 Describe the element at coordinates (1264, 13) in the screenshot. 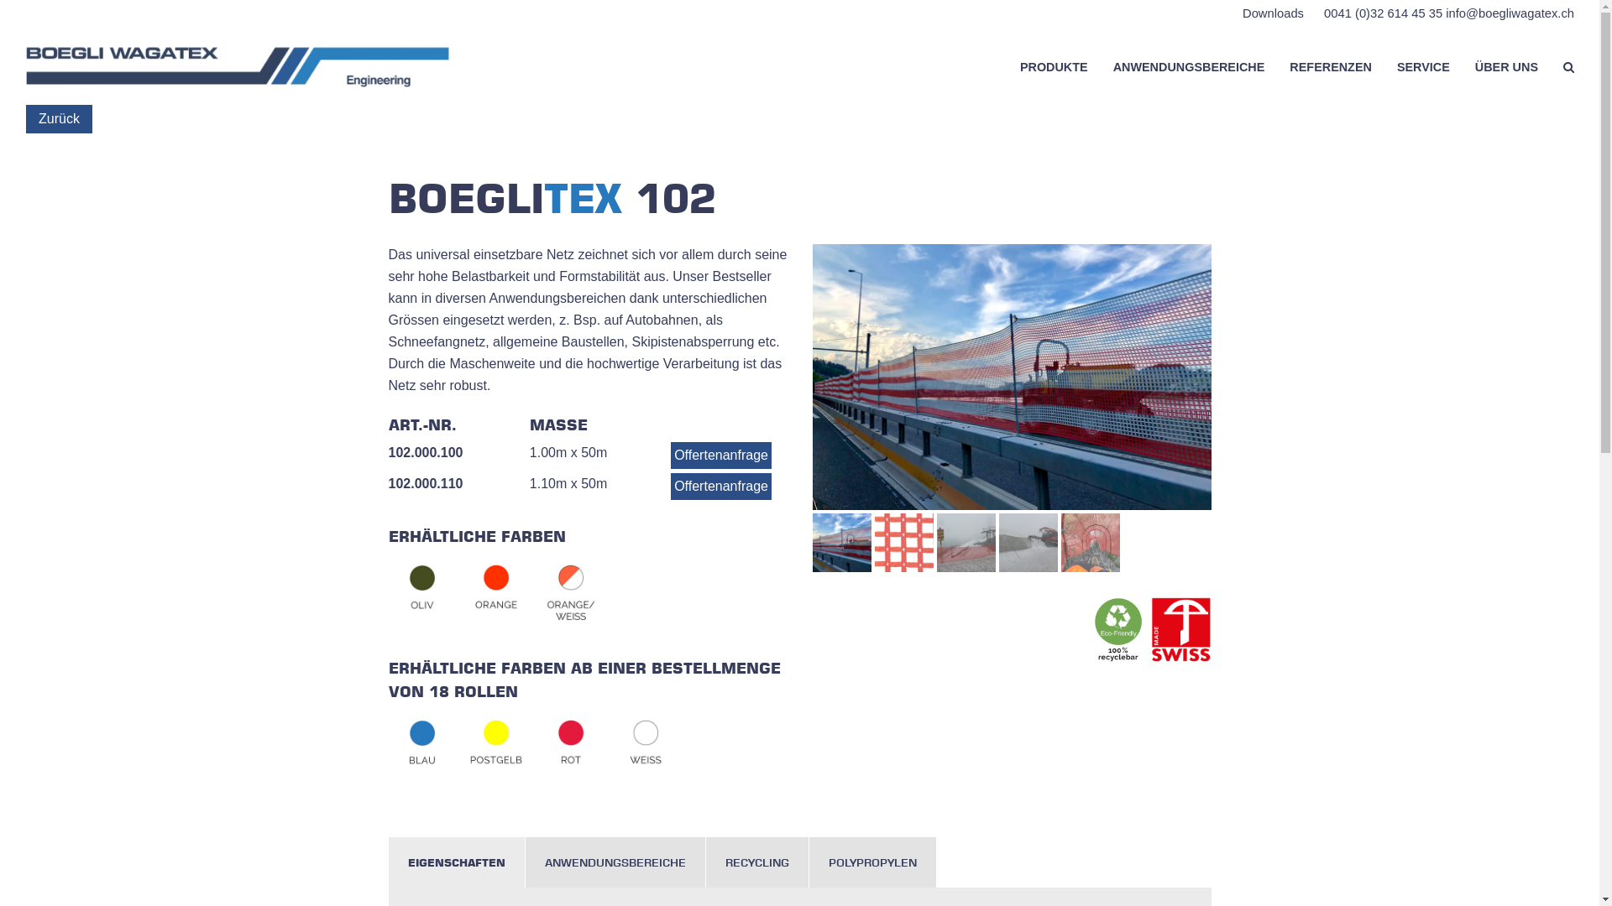

I see `Downloads` at that location.